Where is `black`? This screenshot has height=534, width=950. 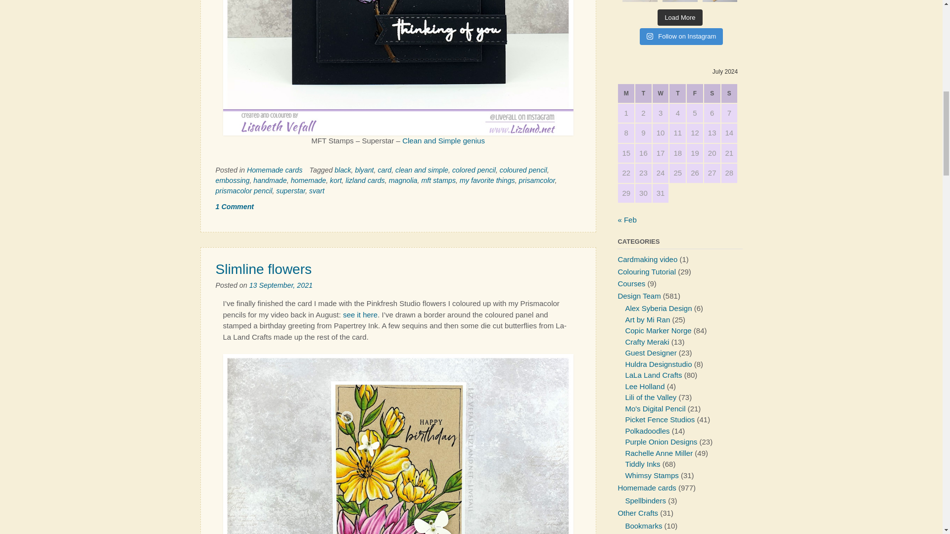
black is located at coordinates (342, 170).